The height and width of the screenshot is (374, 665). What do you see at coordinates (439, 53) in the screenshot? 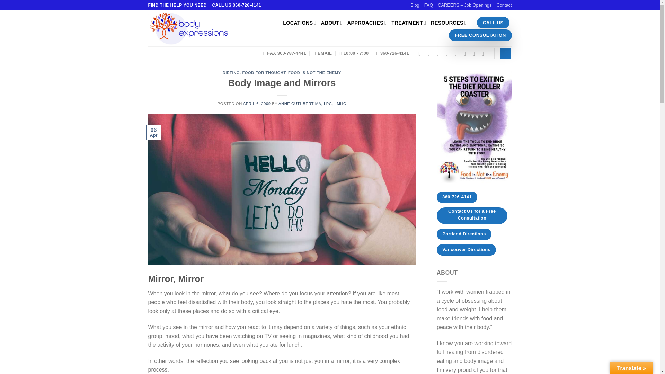
I see `Follow on Twitter` at bounding box center [439, 53].